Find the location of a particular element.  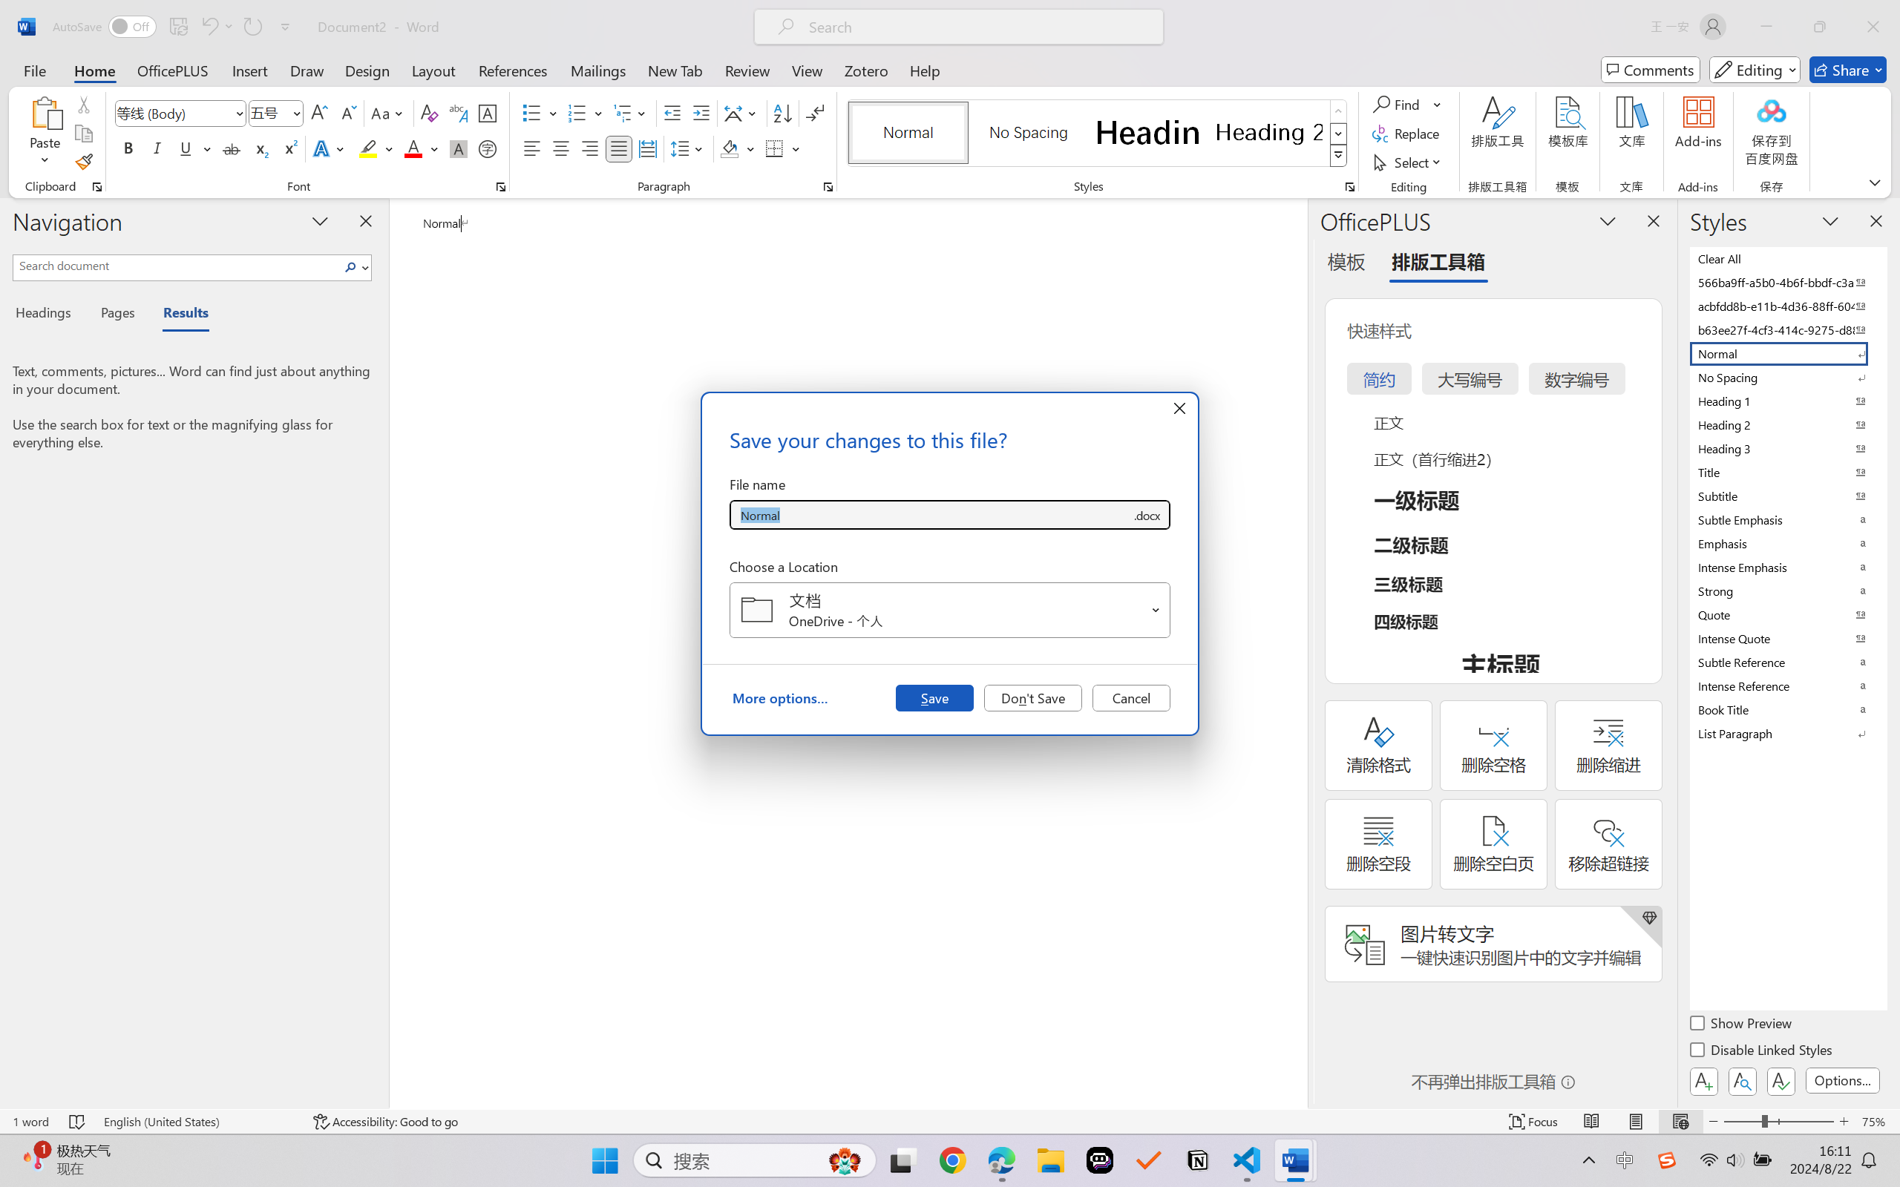

Emphasis is located at coordinates (1787, 543).